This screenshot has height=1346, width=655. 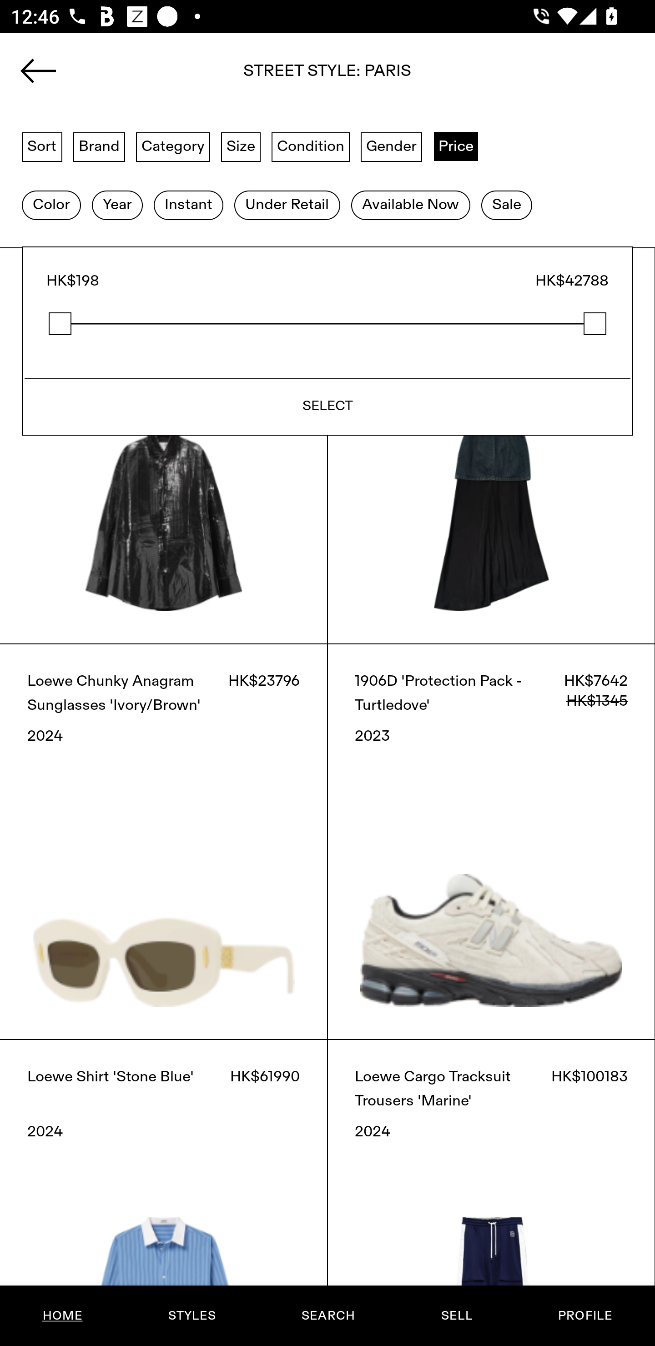 What do you see at coordinates (164, 1192) in the screenshot?
I see `Loewe Shirt 'Stone Blue' HK$61990 2024` at bounding box center [164, 1192].